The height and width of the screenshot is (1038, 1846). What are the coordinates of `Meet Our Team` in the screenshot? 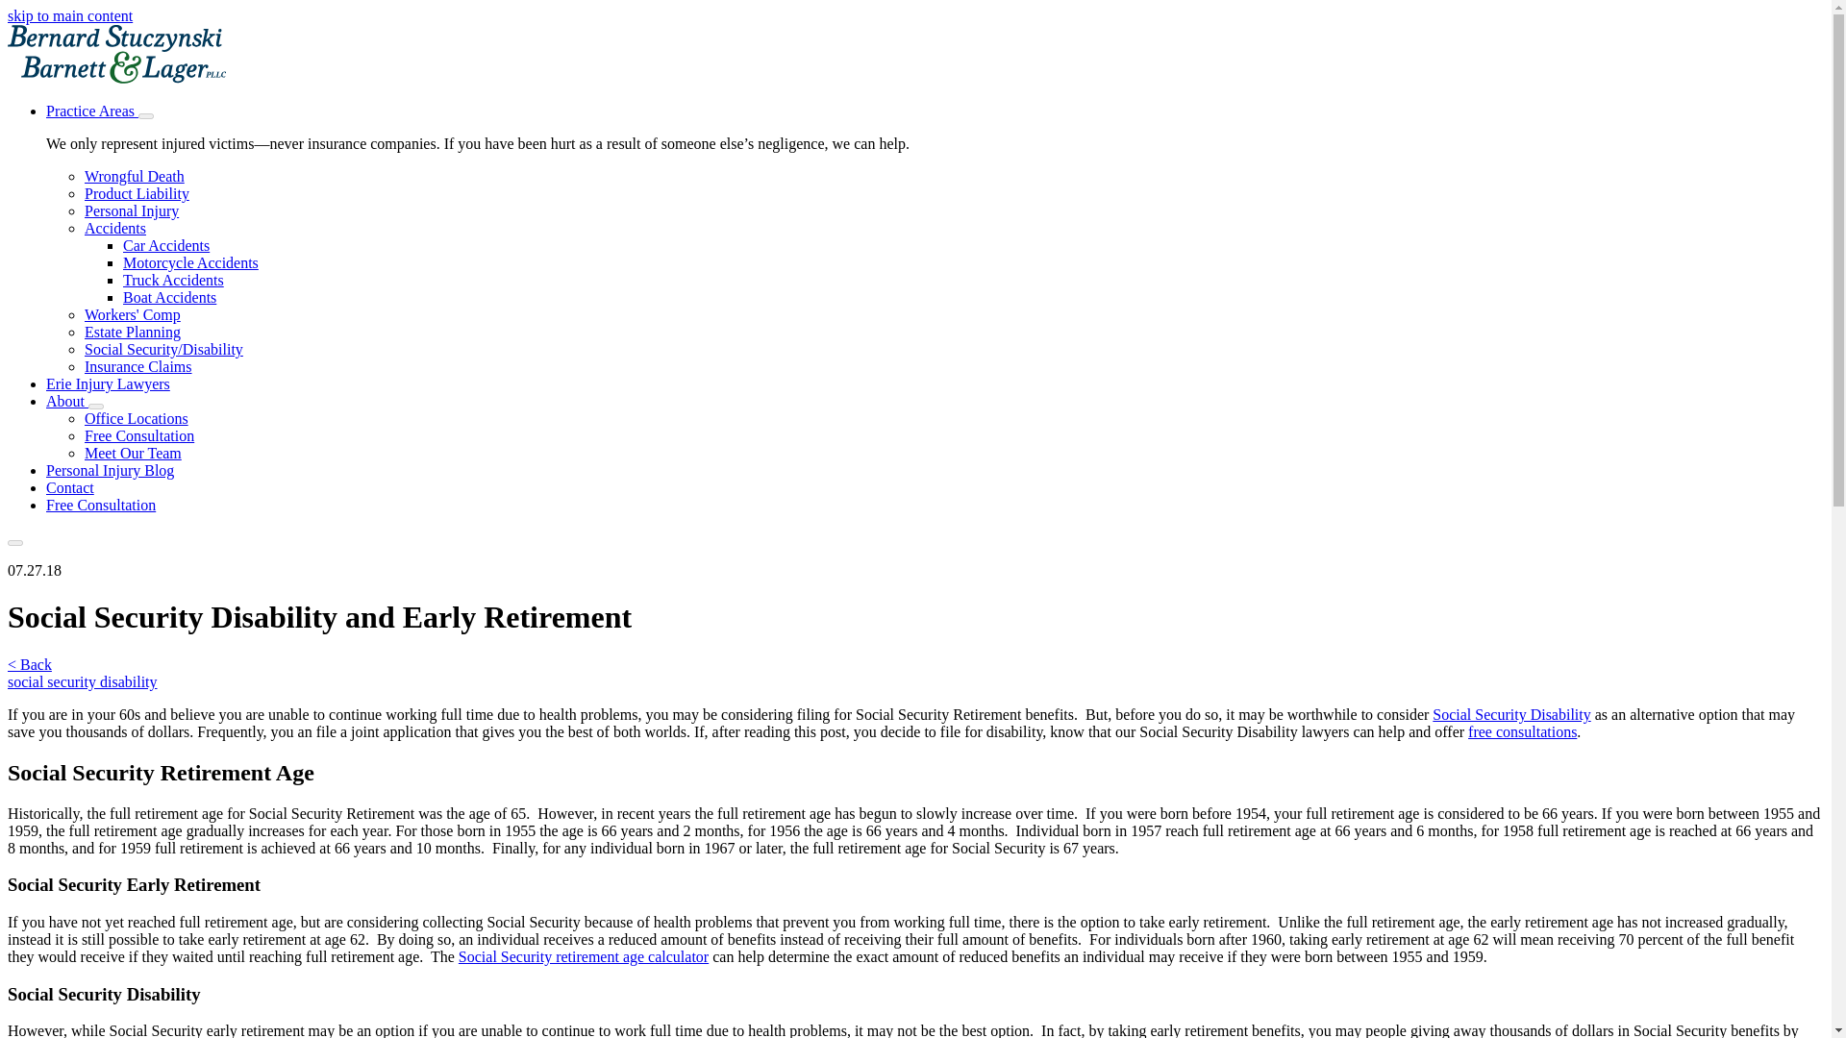 It's located at (133, 453).